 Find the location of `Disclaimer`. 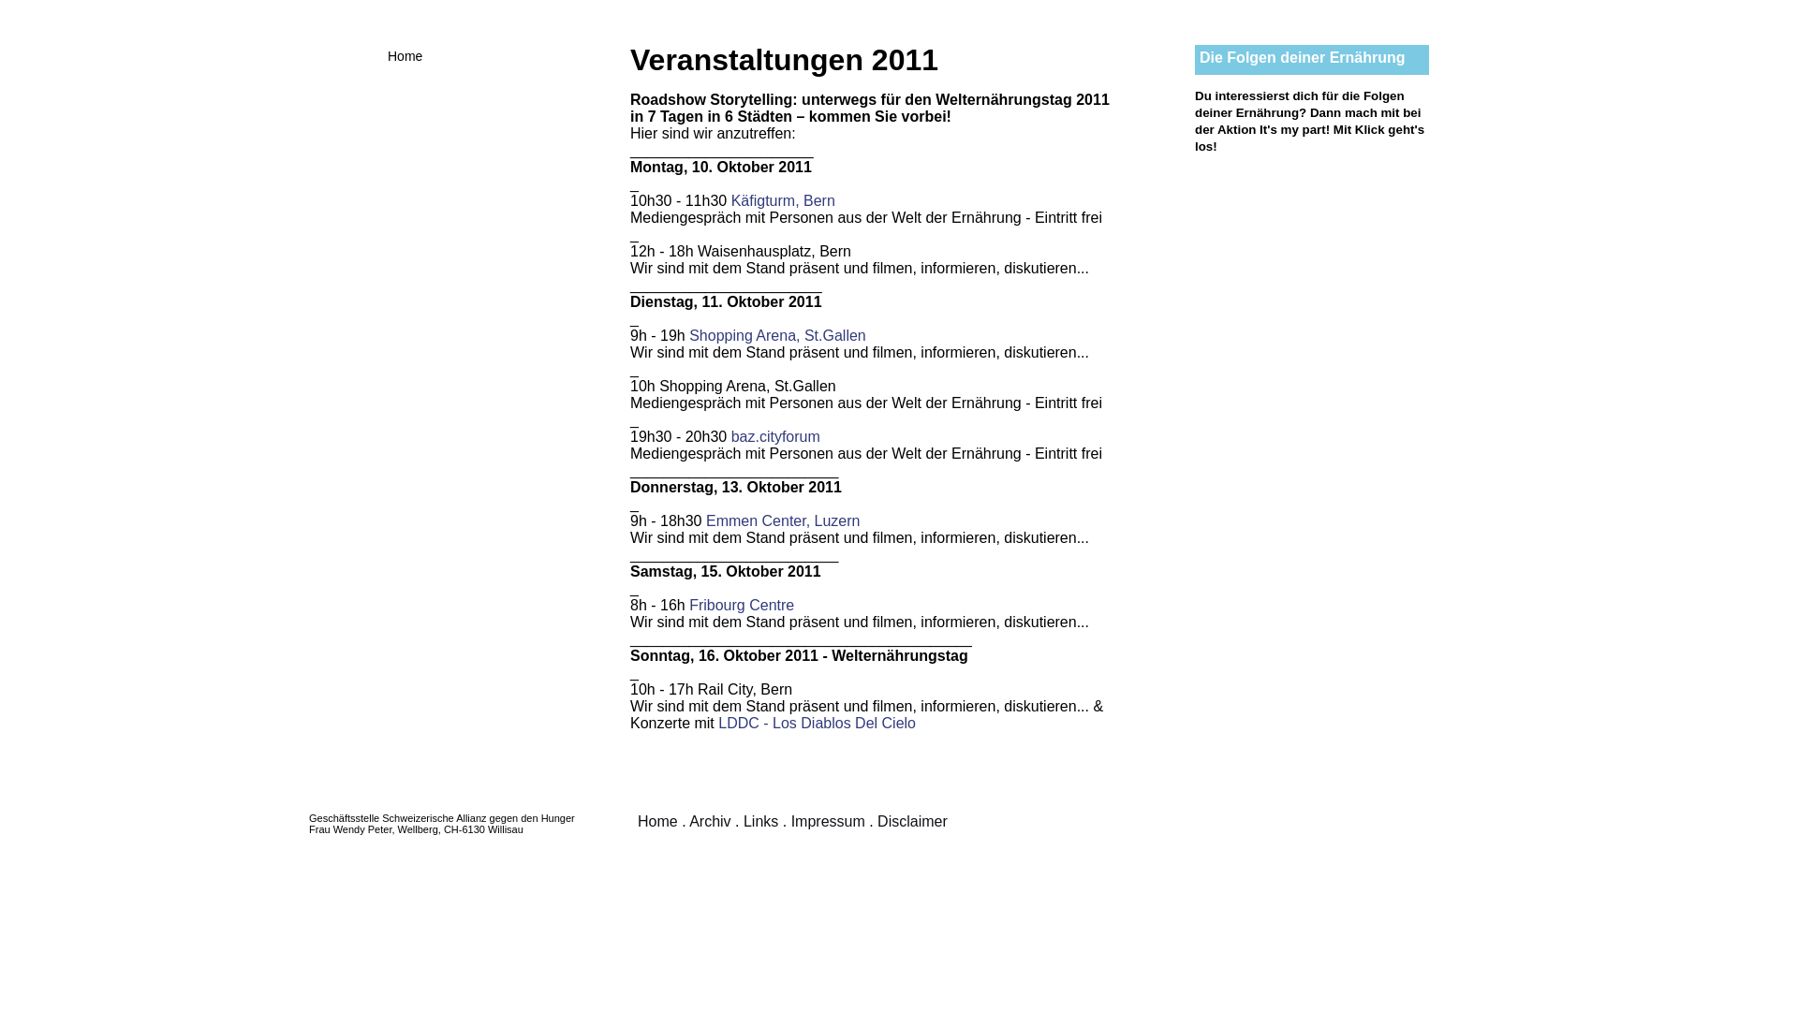

Disclaimer is located at coordinates (912, 822).